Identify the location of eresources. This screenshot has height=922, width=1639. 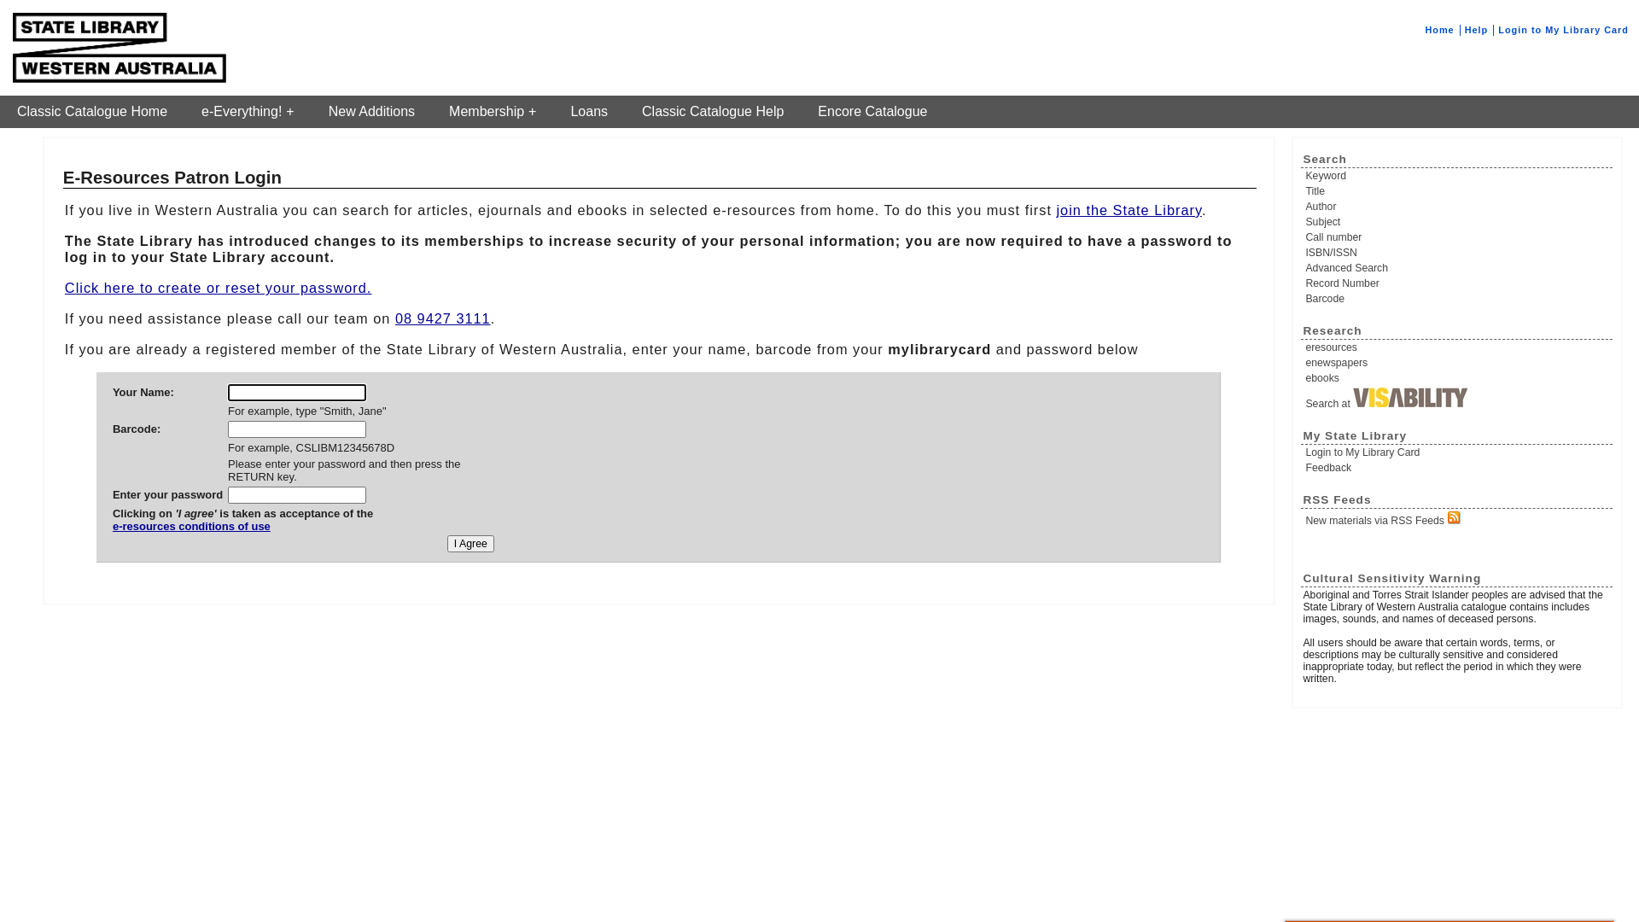
(1458, 347).